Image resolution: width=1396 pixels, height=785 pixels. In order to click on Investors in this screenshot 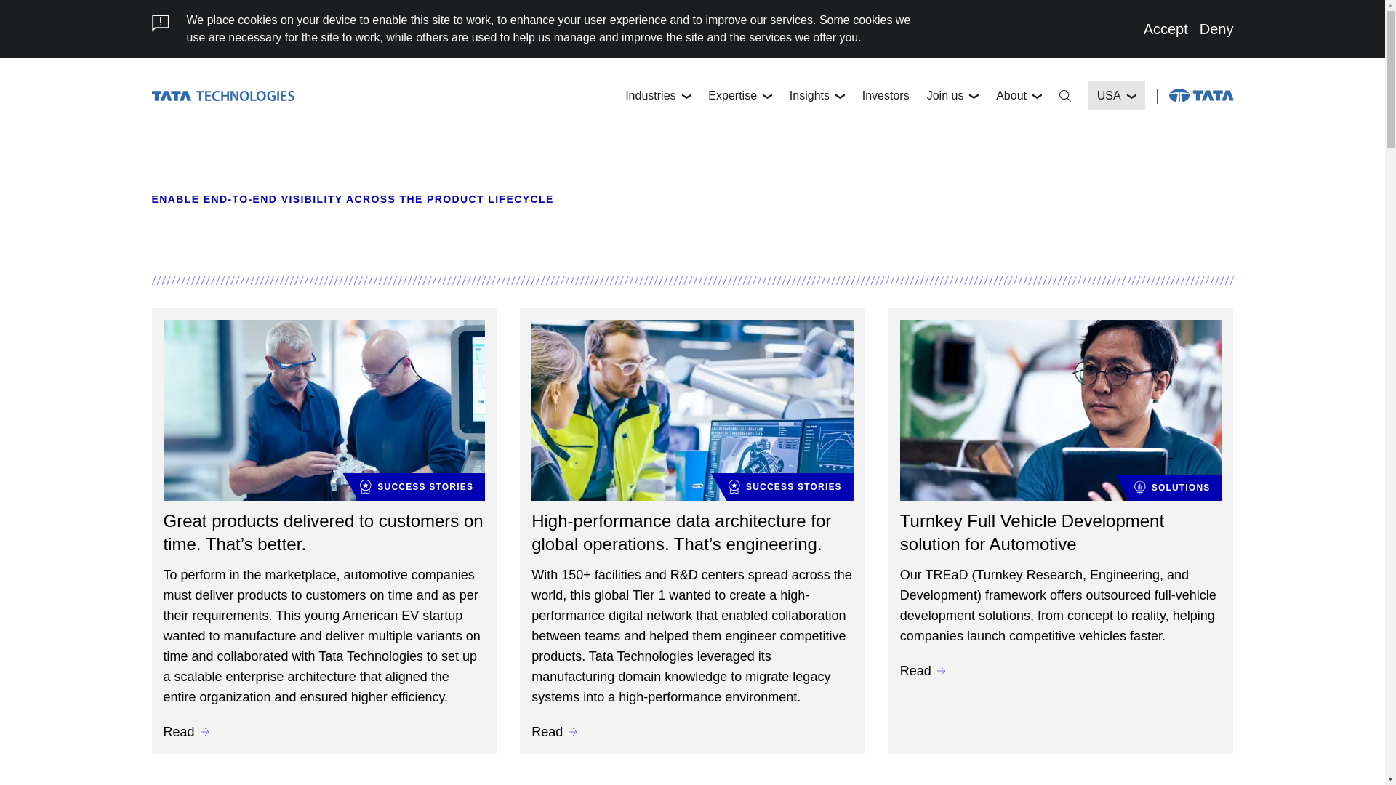, I will do `click(886, 96)`.